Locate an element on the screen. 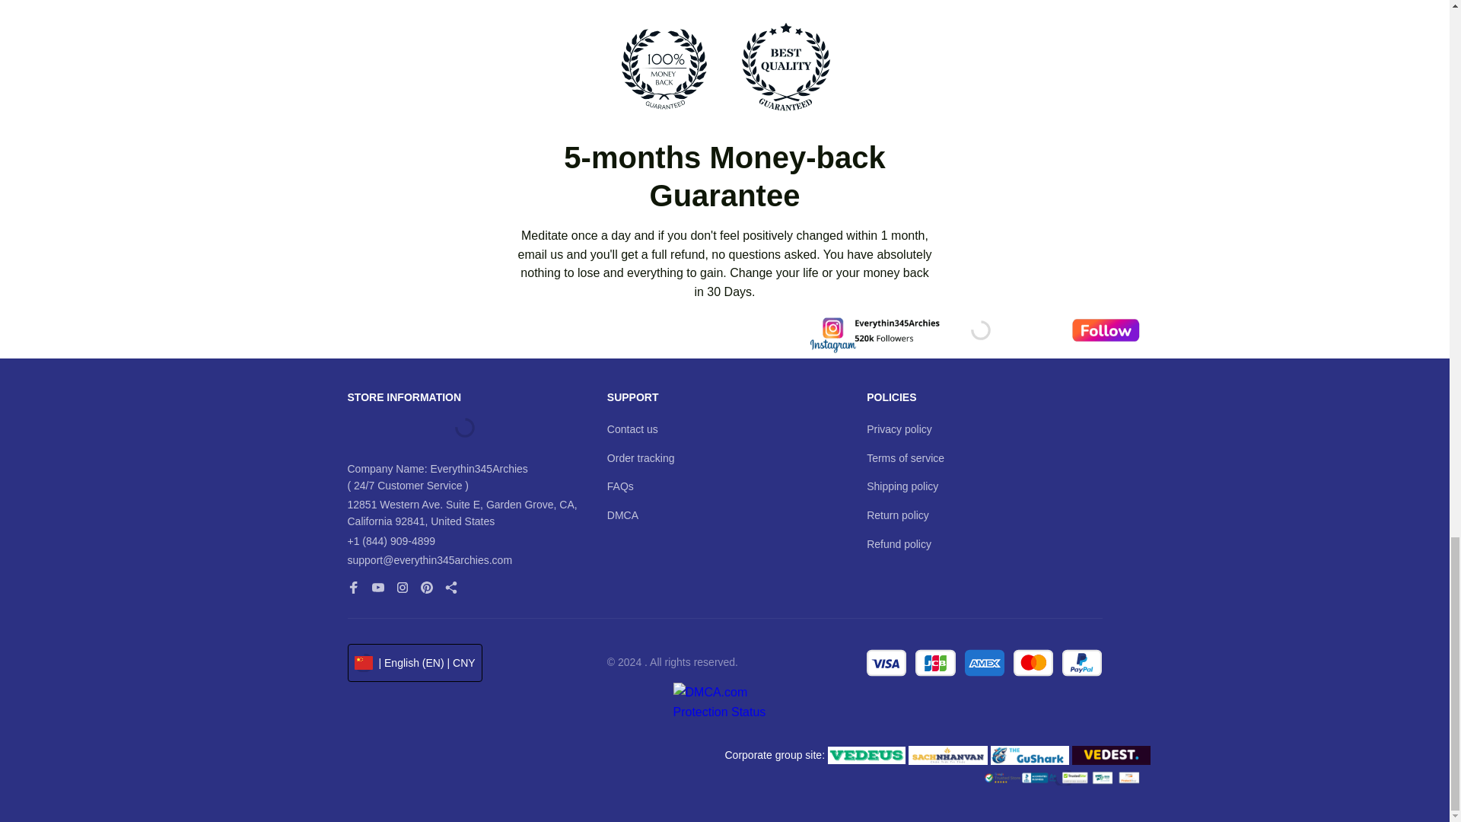  Contact us is located at coordinates (633, 429).